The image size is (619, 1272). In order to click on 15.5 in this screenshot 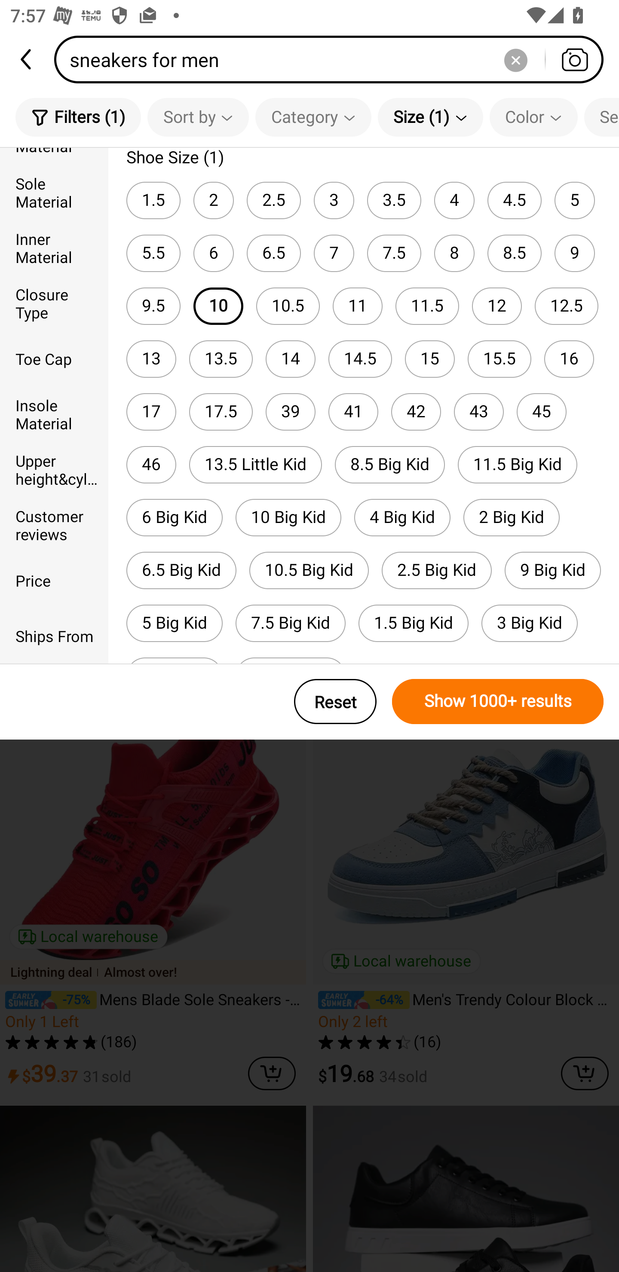, I will do `click(499, 359)`.